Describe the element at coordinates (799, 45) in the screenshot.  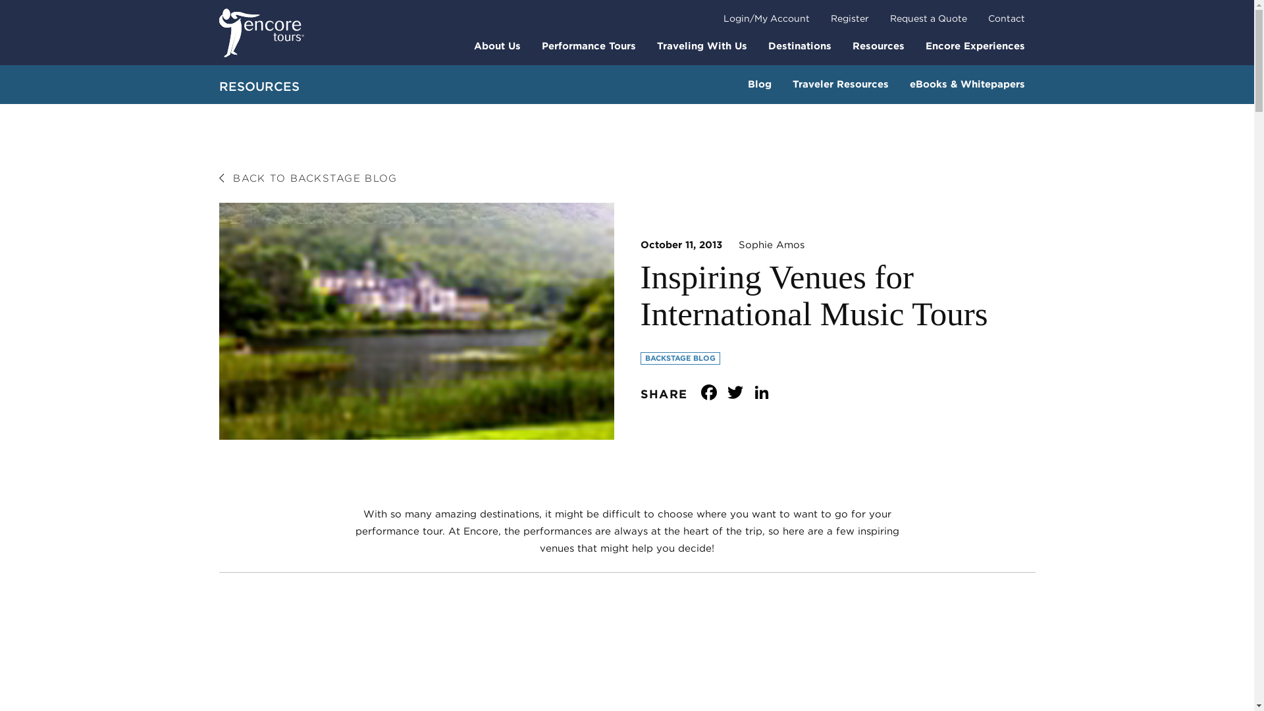
I see `Destinations` at that location.